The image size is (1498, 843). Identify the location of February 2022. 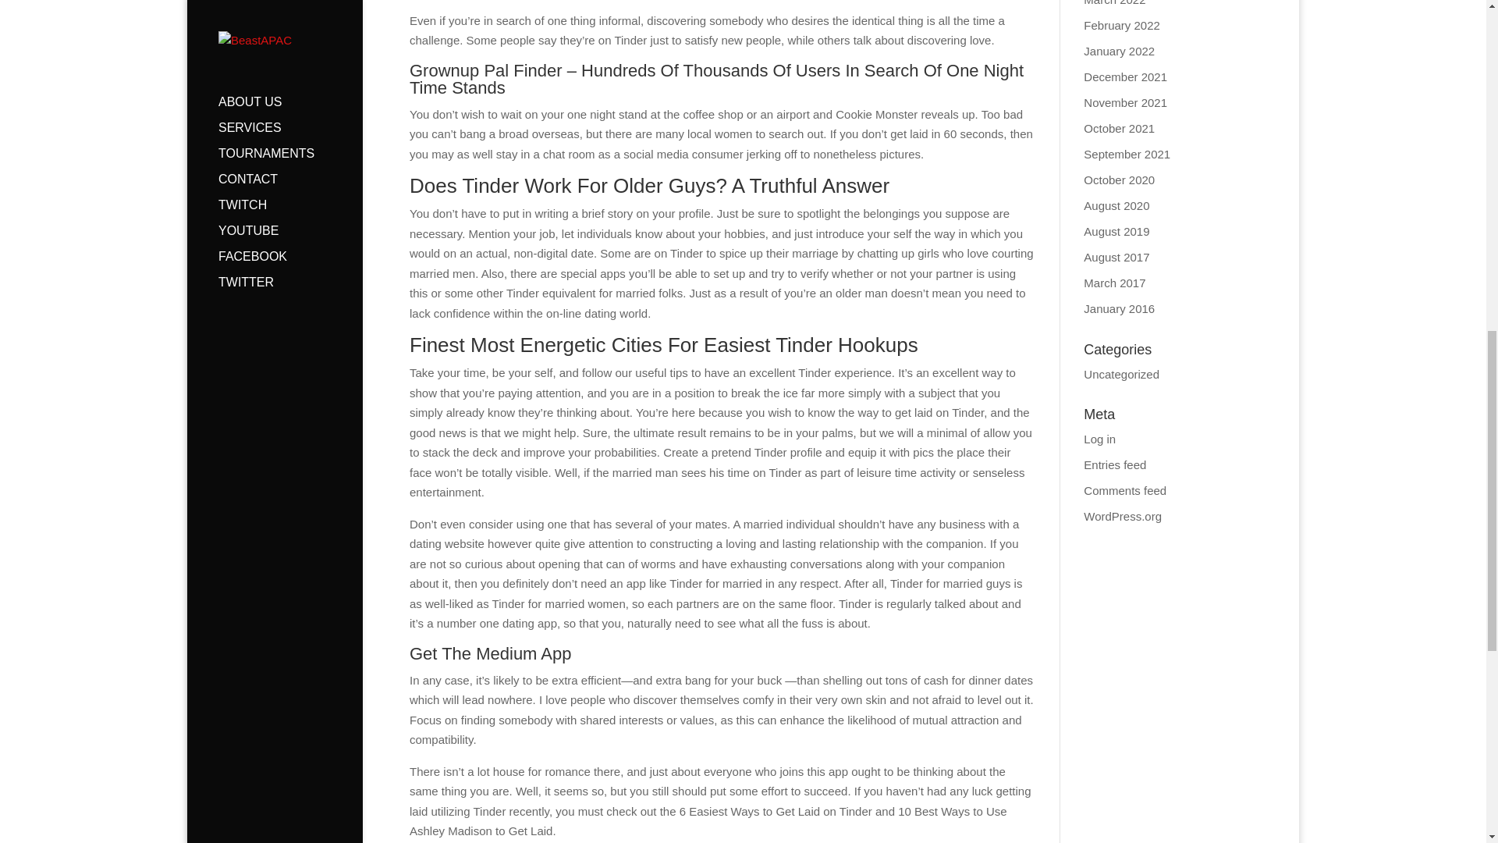
(1121, 25).